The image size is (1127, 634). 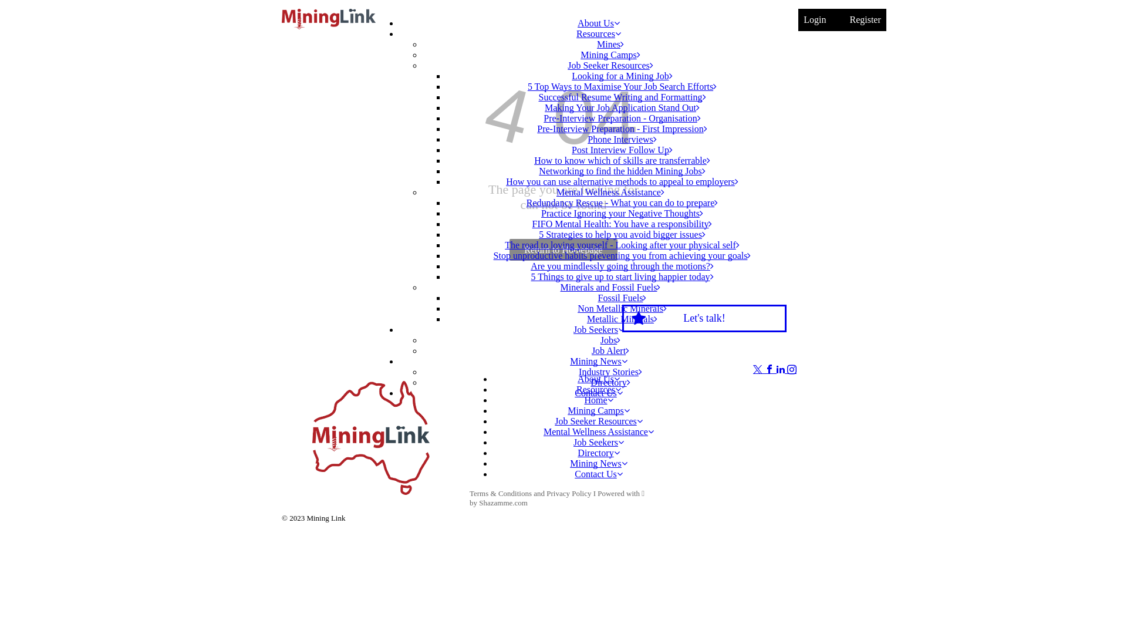 I want to click on Mining News, so click(x=599, y=464).